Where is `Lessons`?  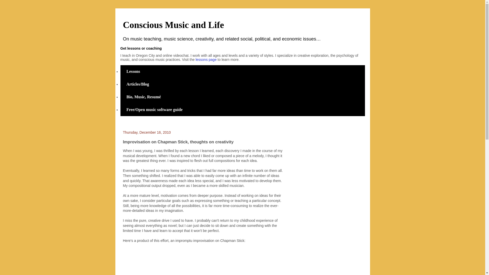 Lessons is located at coordinates (133, 71).